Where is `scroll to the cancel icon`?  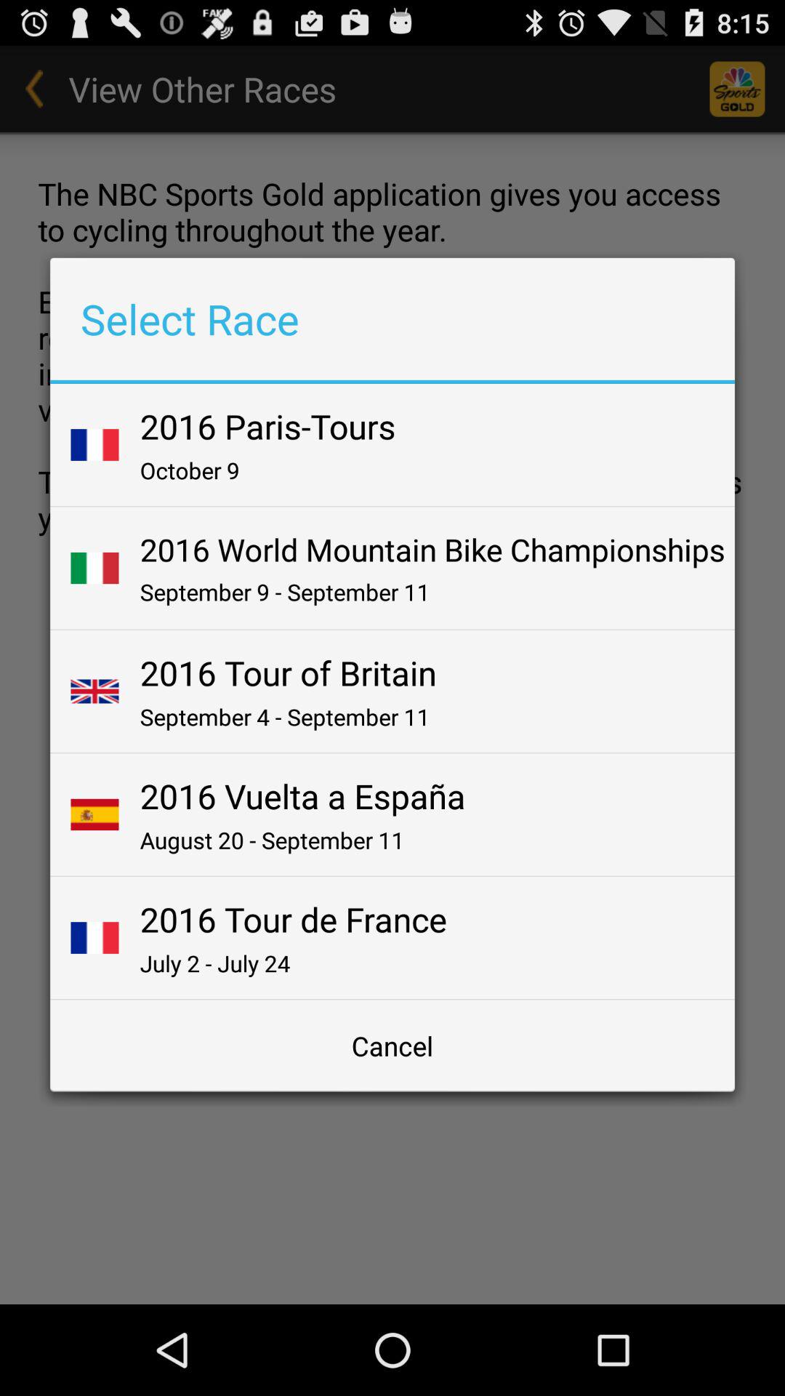
scroll to the cancel icon is located at coordinates (392, 1046).